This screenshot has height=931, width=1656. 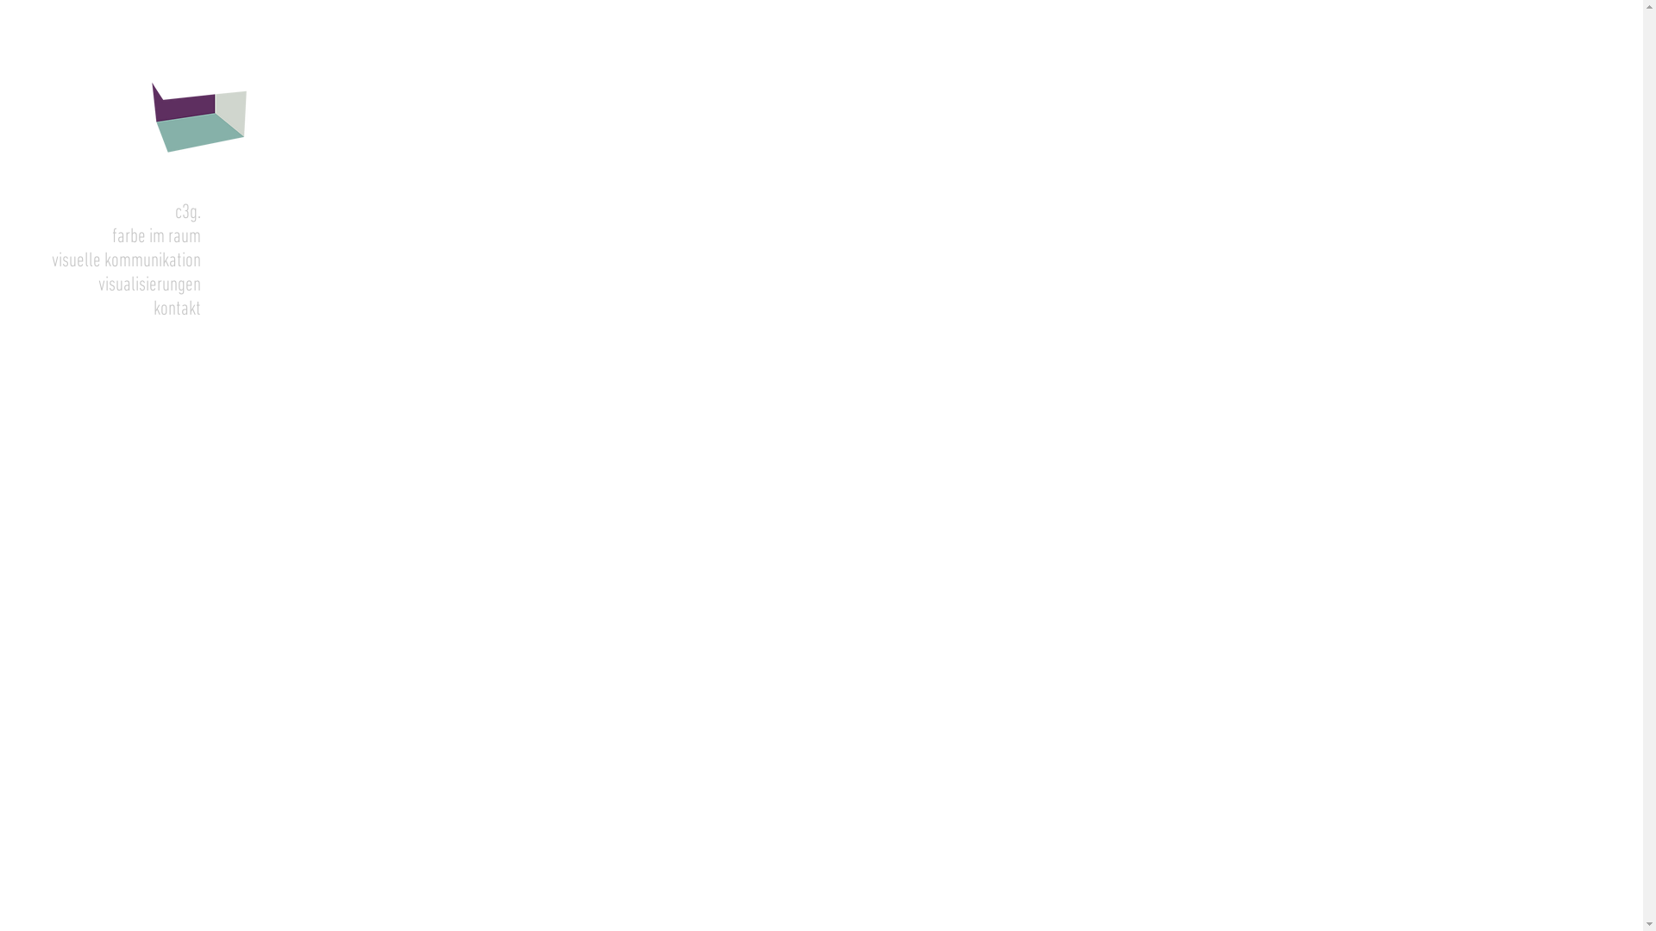 I want to click on visualisierungen, so click(x=100, y=285).